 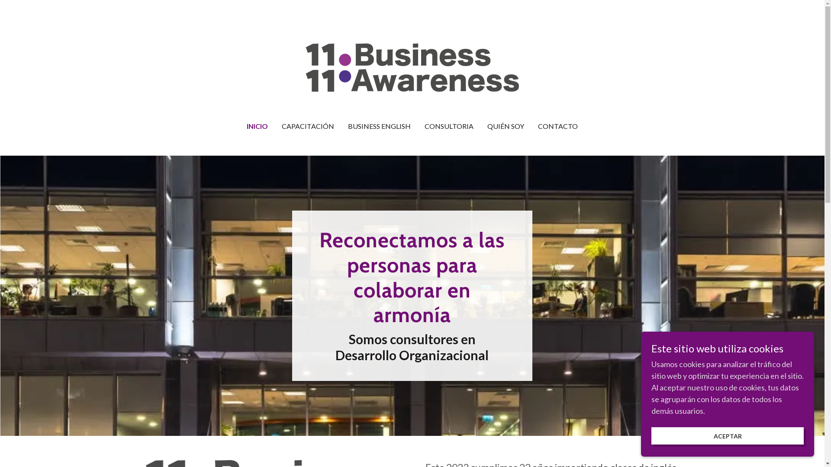 I want to click on INICIO, so click(x=257, y=126).